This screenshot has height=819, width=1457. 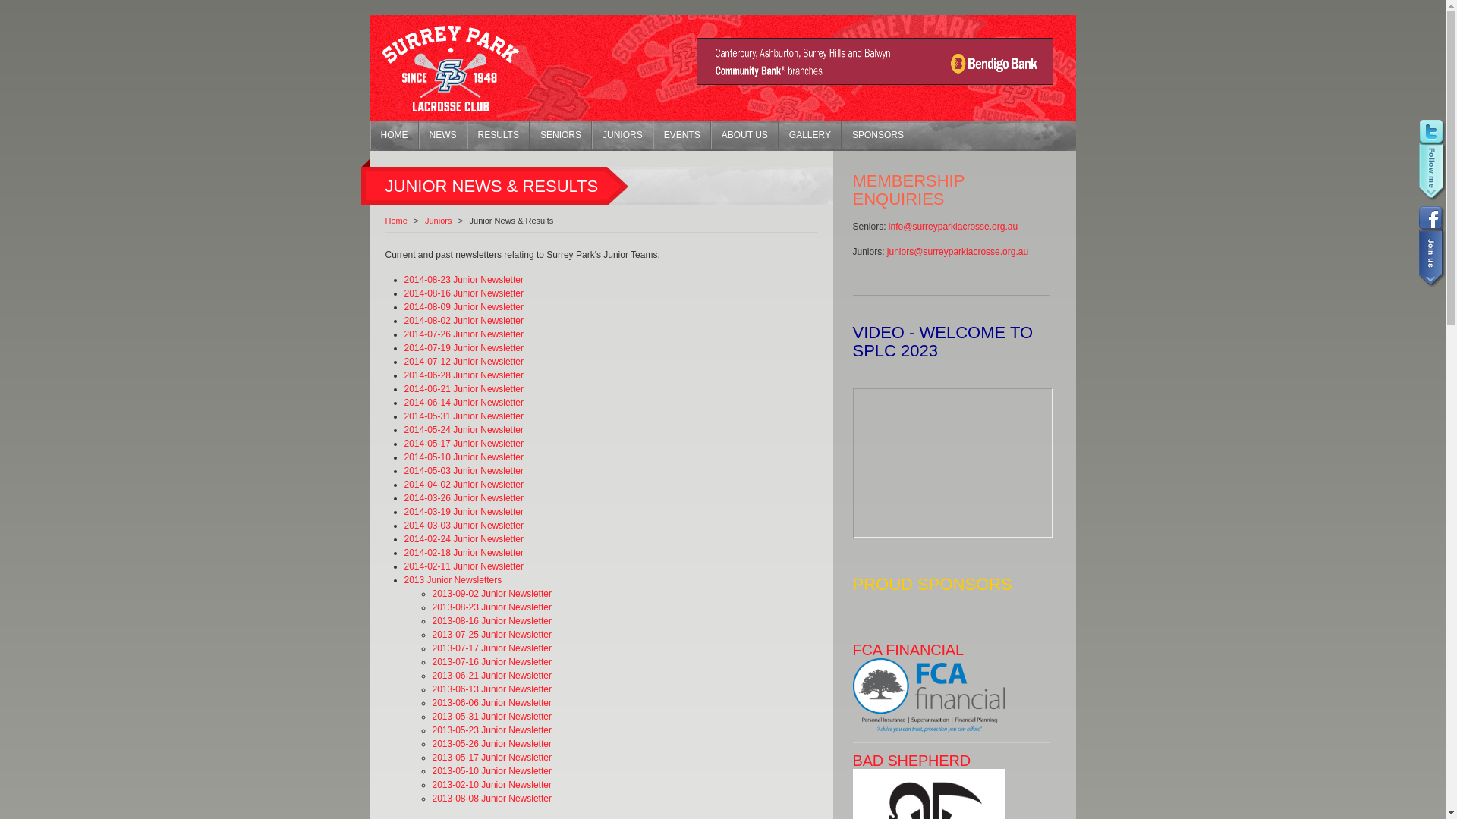 I want to click on 2014-06-14 Junior Newsletter, so click(x=463, y=403).